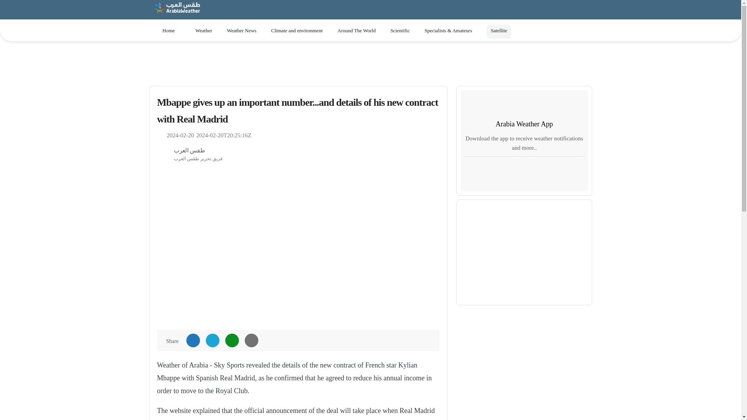  Describe the element at coordinates (300, 31) in the screenshot. I see `Climate and environment` at that location.